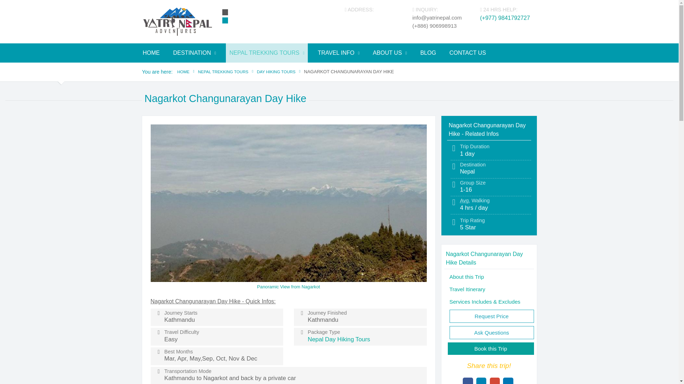 The width and height of the screenshot is (684, 384). What do you see at coordinates (177, 21) in the screenshot?
I see `Home` at bounding box center [177, 21].